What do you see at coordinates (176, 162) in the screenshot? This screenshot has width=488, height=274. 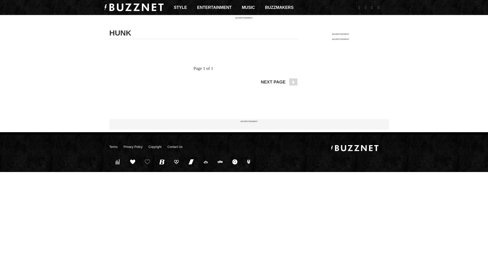 I see `Hooch` at bounding box center [176, 162].